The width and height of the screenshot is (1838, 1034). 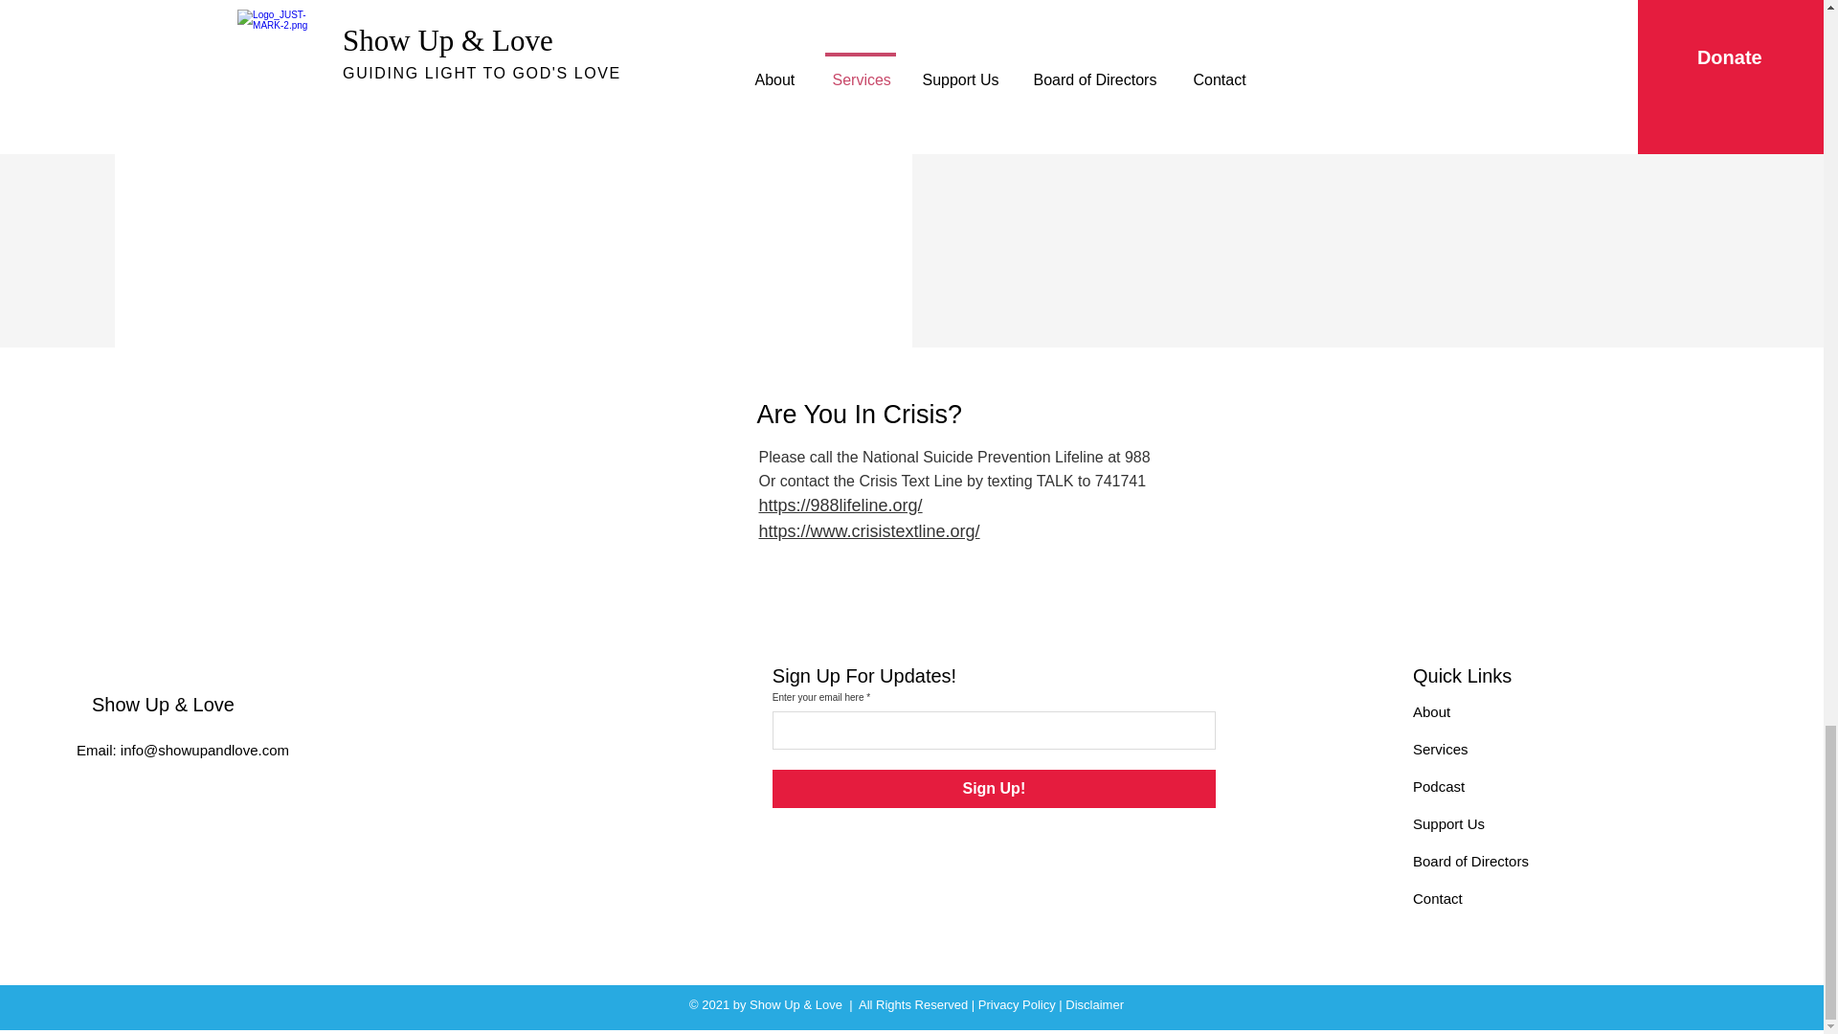 I want to click on Board of Directors, so click(x=1470, y=862).